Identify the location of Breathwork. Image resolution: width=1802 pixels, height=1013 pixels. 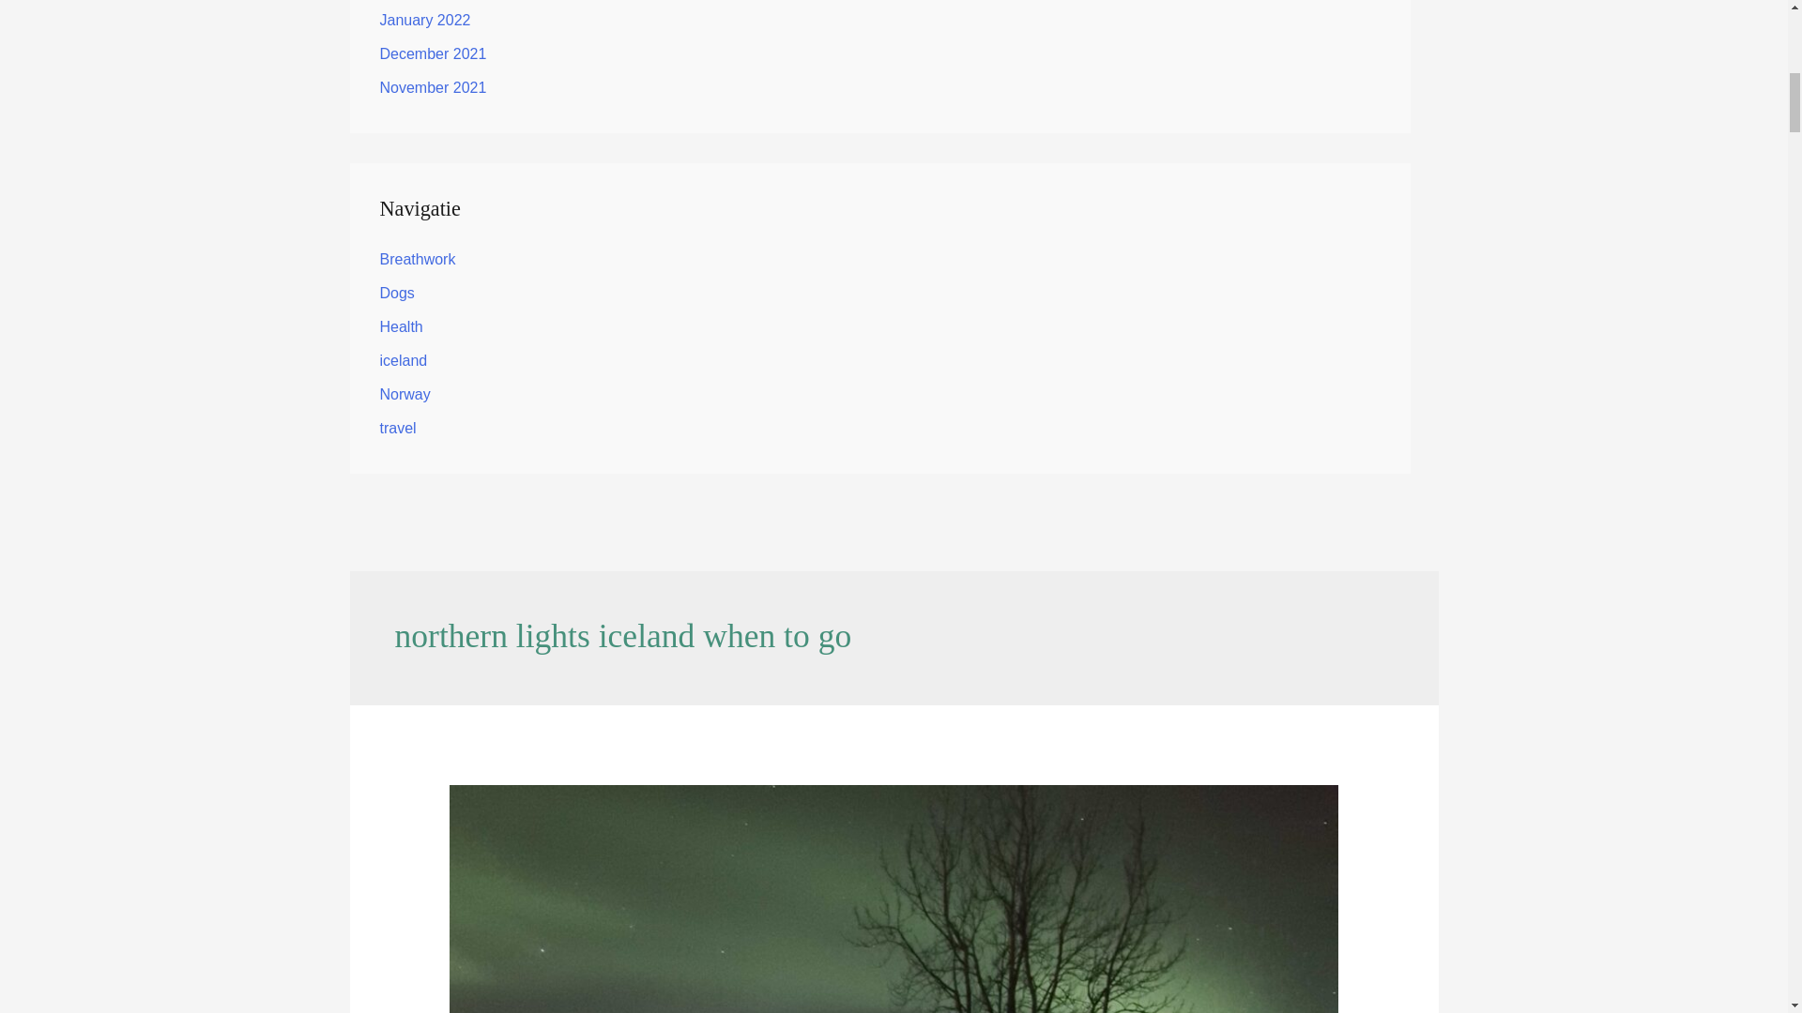
(417, 259).